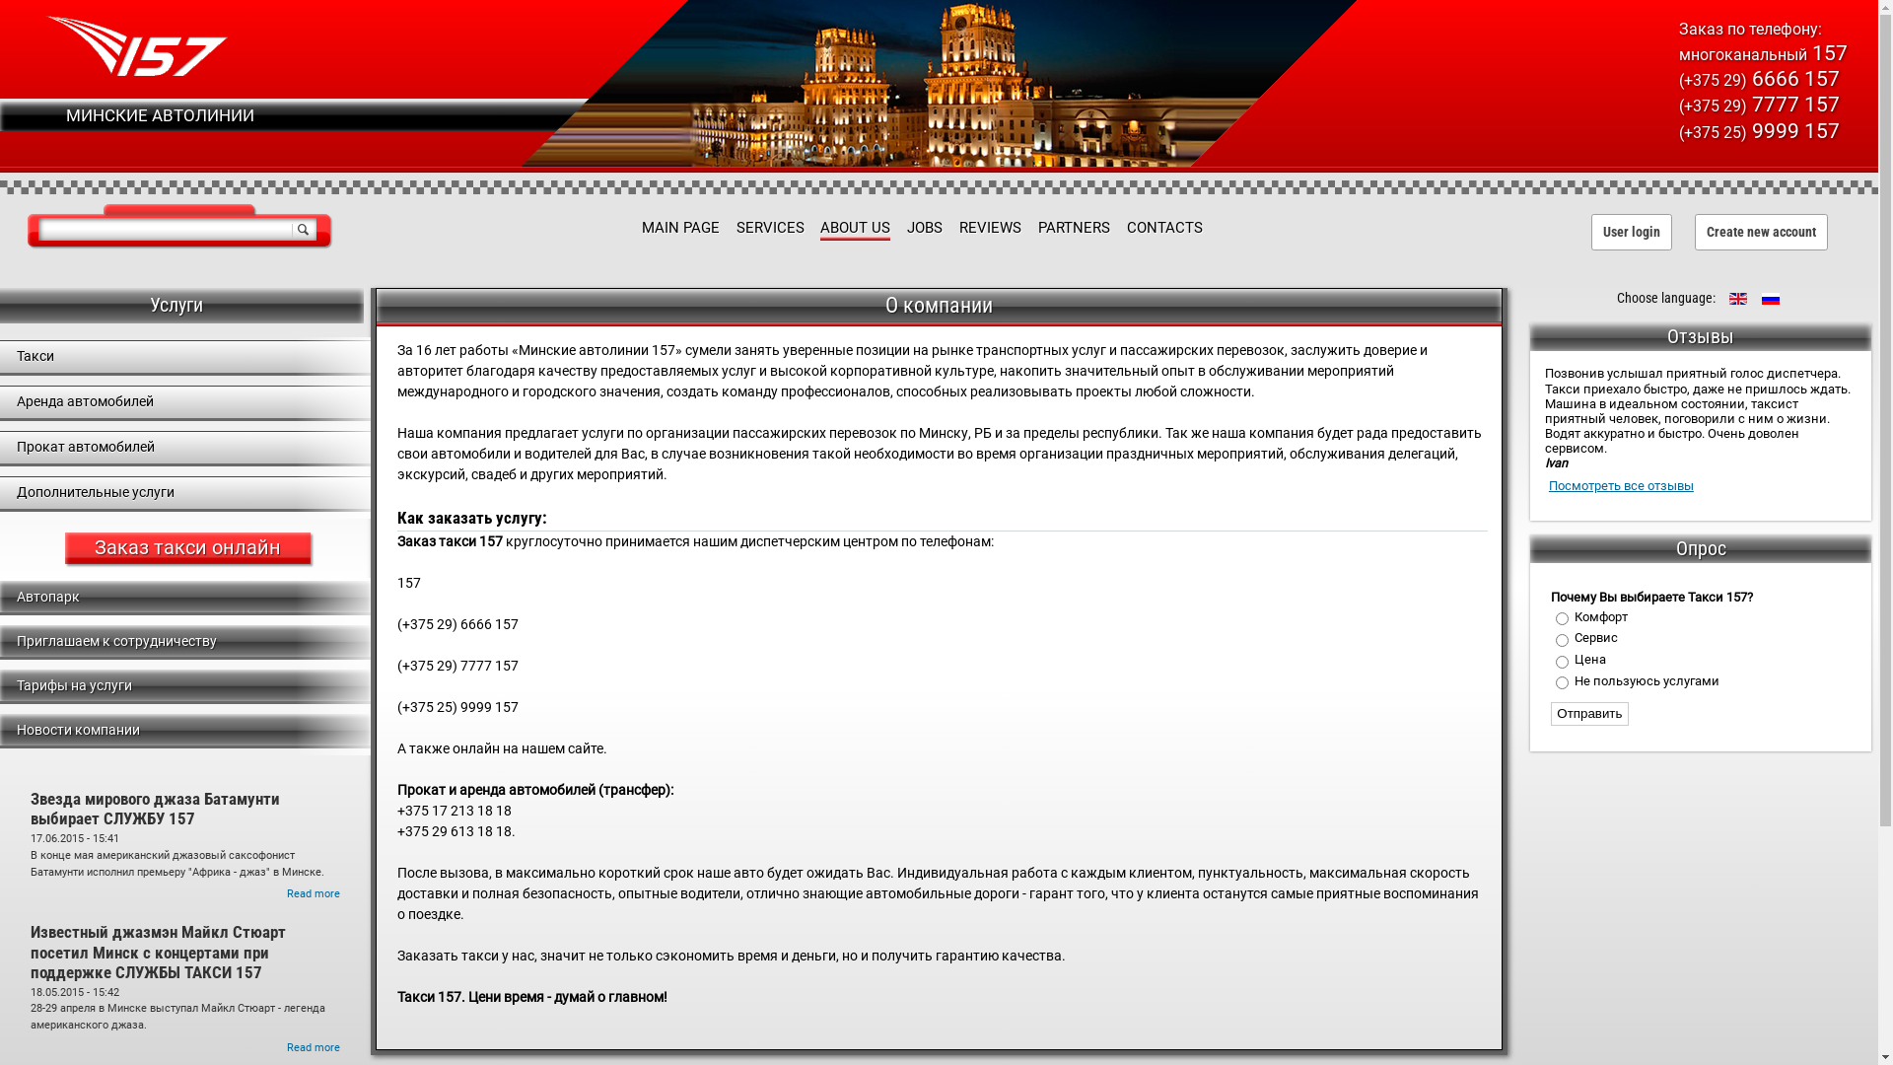 The width and height of the screenshot is (1893, 1065). What do you see at coordinates (990, 228) in the screenshot?
I see `REVIEWS` at bounding box center [990, 228].